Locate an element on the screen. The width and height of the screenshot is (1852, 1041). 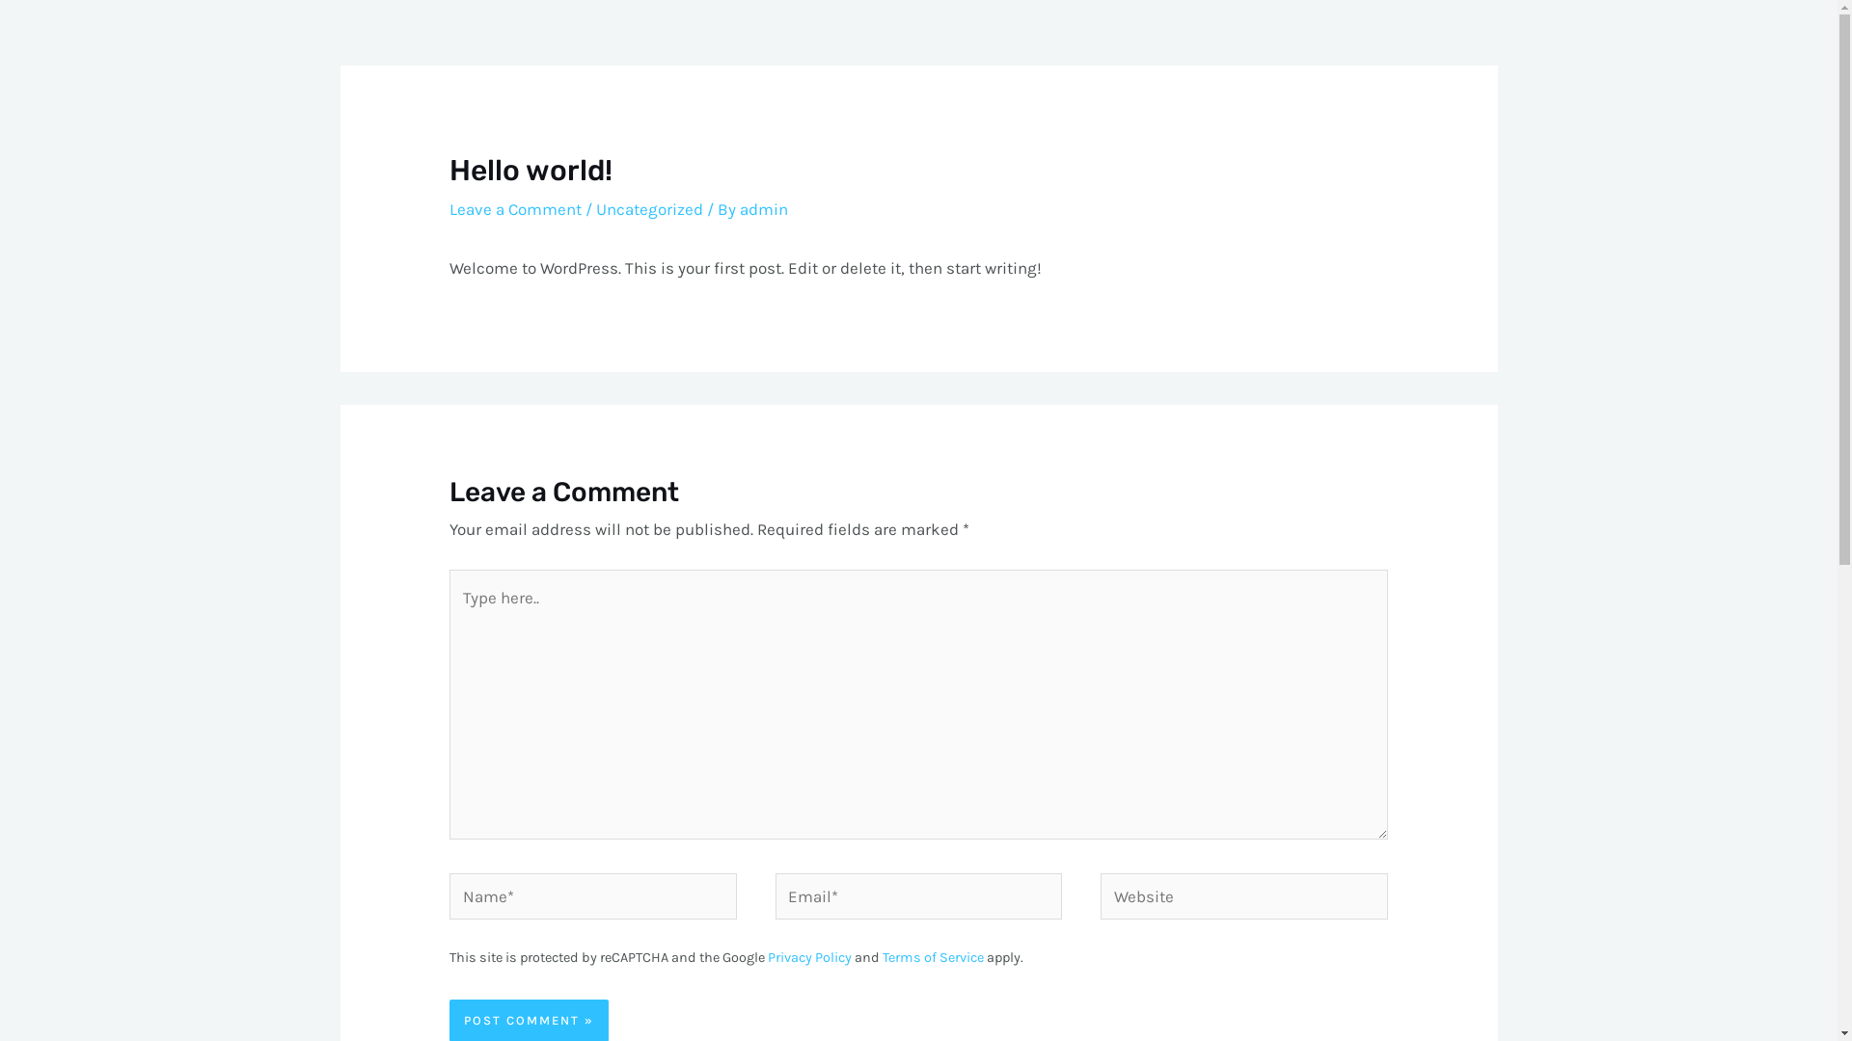
Uncategorized is located at coordinates (650, 209).